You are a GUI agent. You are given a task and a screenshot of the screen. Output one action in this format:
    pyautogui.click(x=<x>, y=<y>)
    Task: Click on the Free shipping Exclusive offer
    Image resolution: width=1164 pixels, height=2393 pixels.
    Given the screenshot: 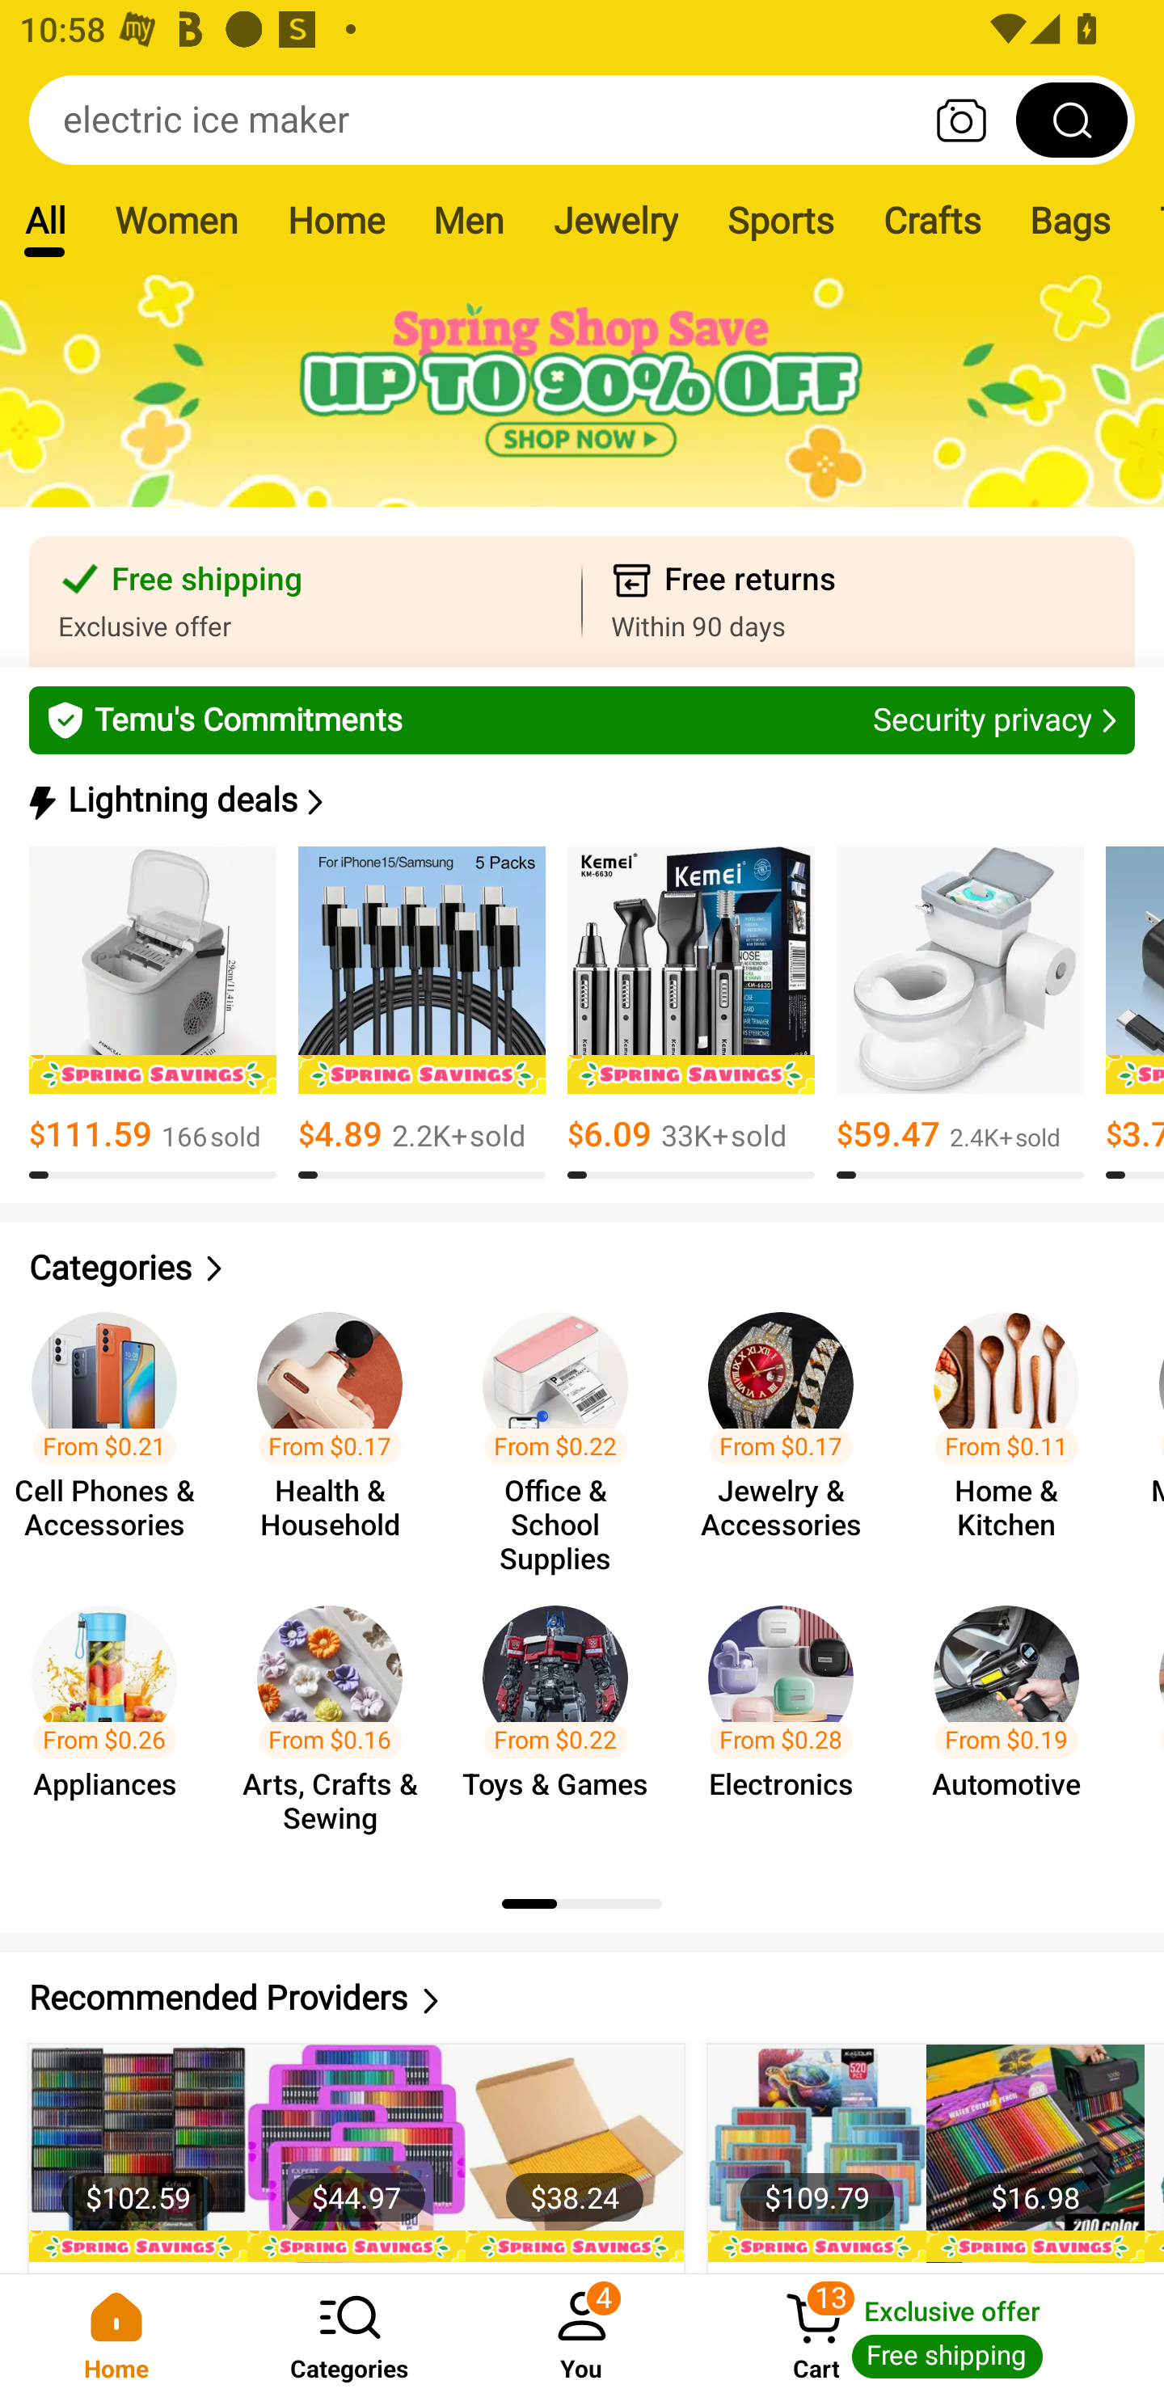 What is the action you would take?
    pyautogui.click(x=306, y=601)
    